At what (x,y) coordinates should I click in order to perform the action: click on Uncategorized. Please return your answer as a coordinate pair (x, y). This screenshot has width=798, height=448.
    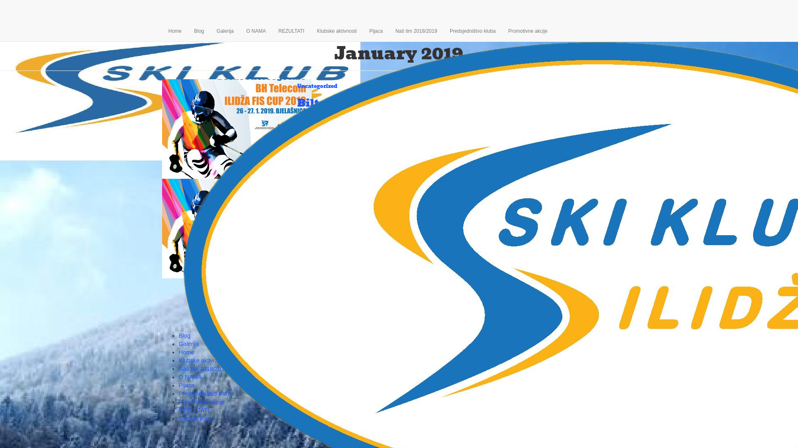
    Looking at the image, I should click on (562, 271).